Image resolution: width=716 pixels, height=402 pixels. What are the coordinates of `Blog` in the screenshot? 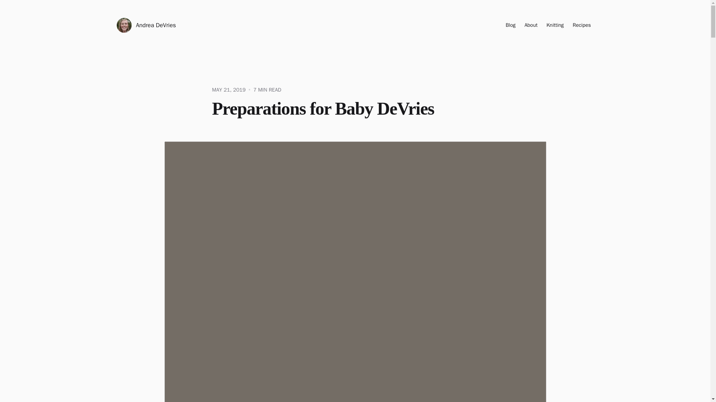 It's located at (510, 25).